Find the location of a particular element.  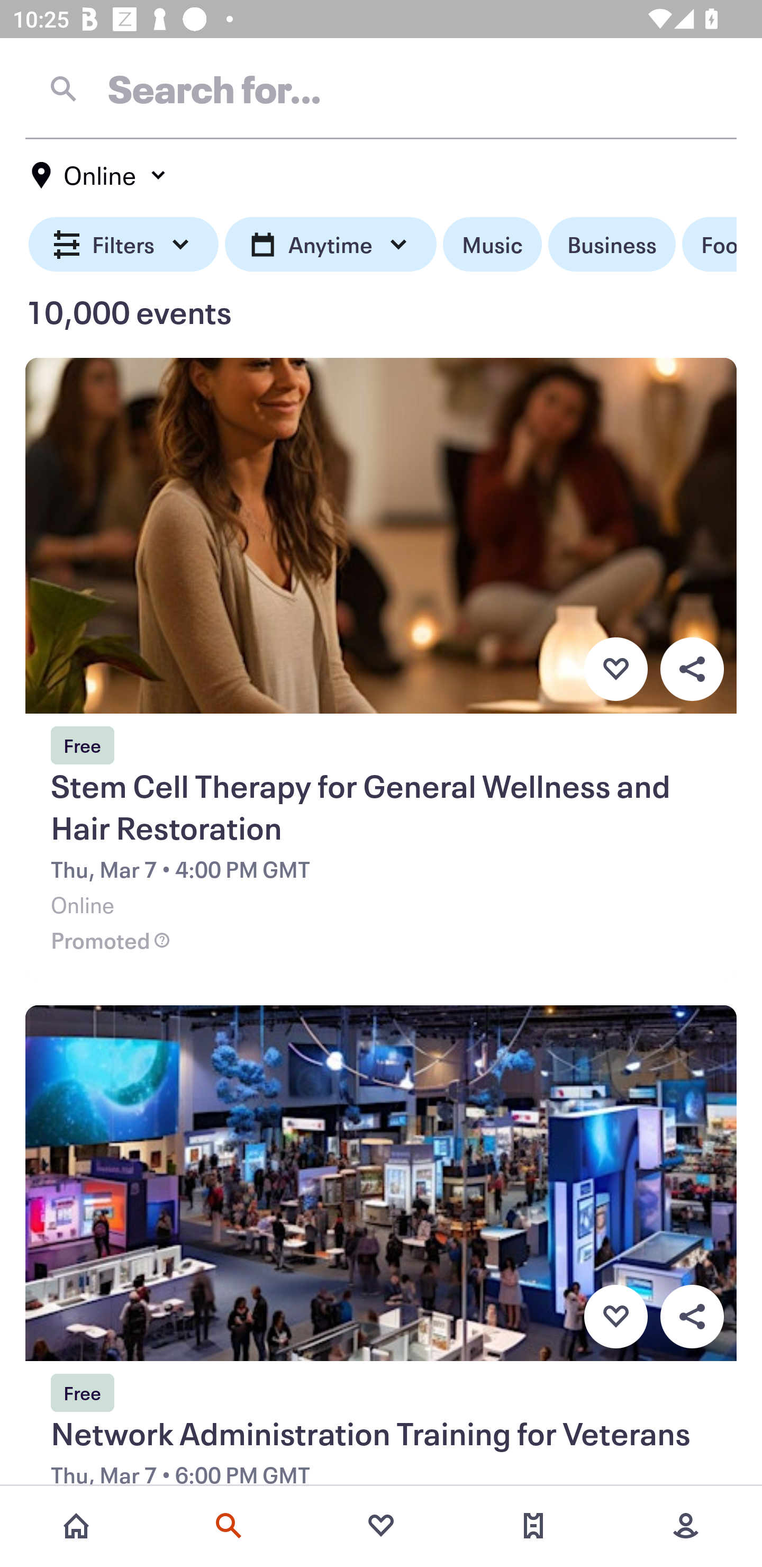

Favorite button is located at coordinates (615, 1317).